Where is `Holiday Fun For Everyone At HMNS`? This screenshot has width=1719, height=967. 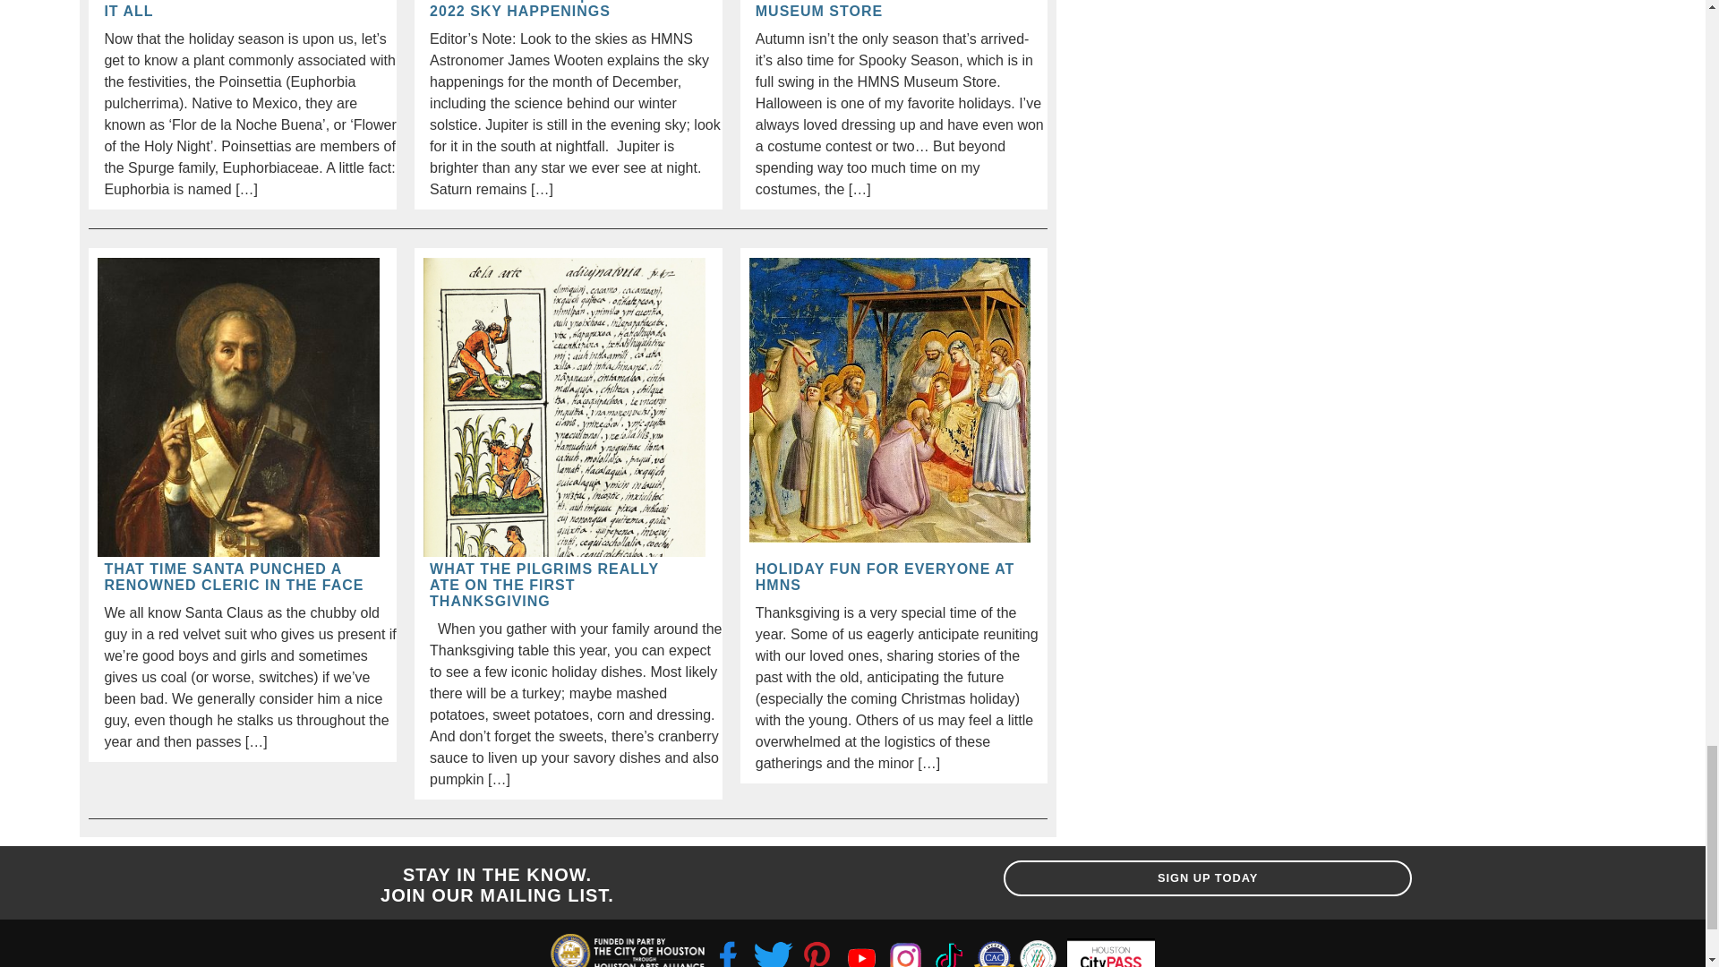 Holiday Fun For Everyone At HMNS is located at coordinates (887, 578).